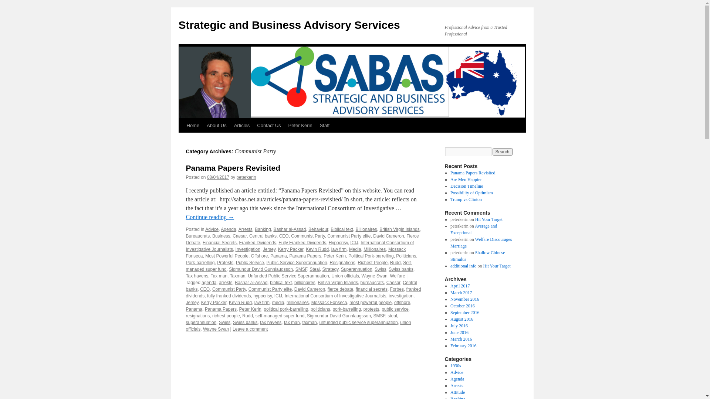 The width and height of the screenshot is (710, 399). I want to click on David Cameron, so click(388, 236).